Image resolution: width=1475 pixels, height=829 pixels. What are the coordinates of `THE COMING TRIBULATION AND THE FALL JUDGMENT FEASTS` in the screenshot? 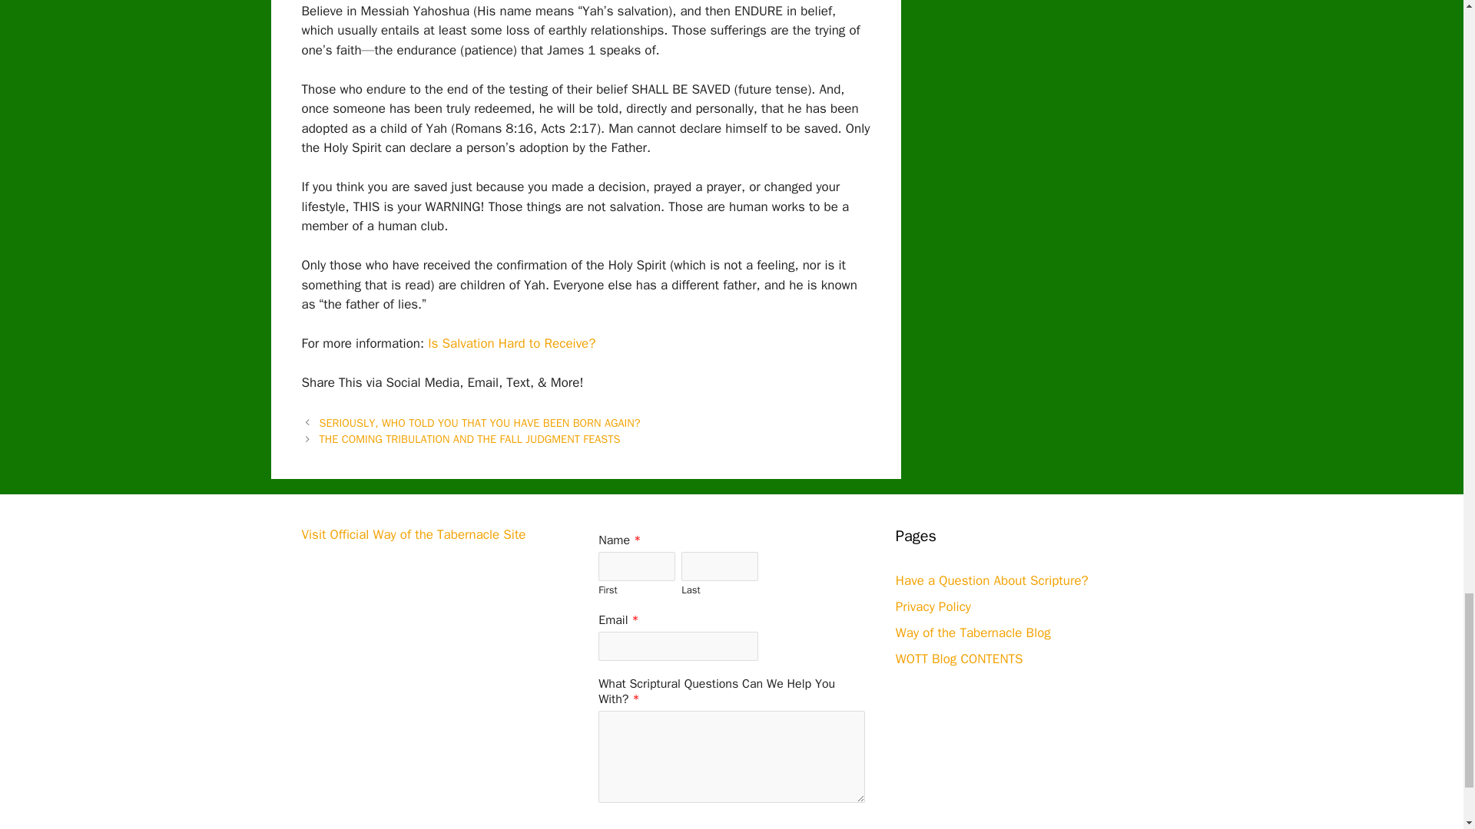 It's located at (470, 439).